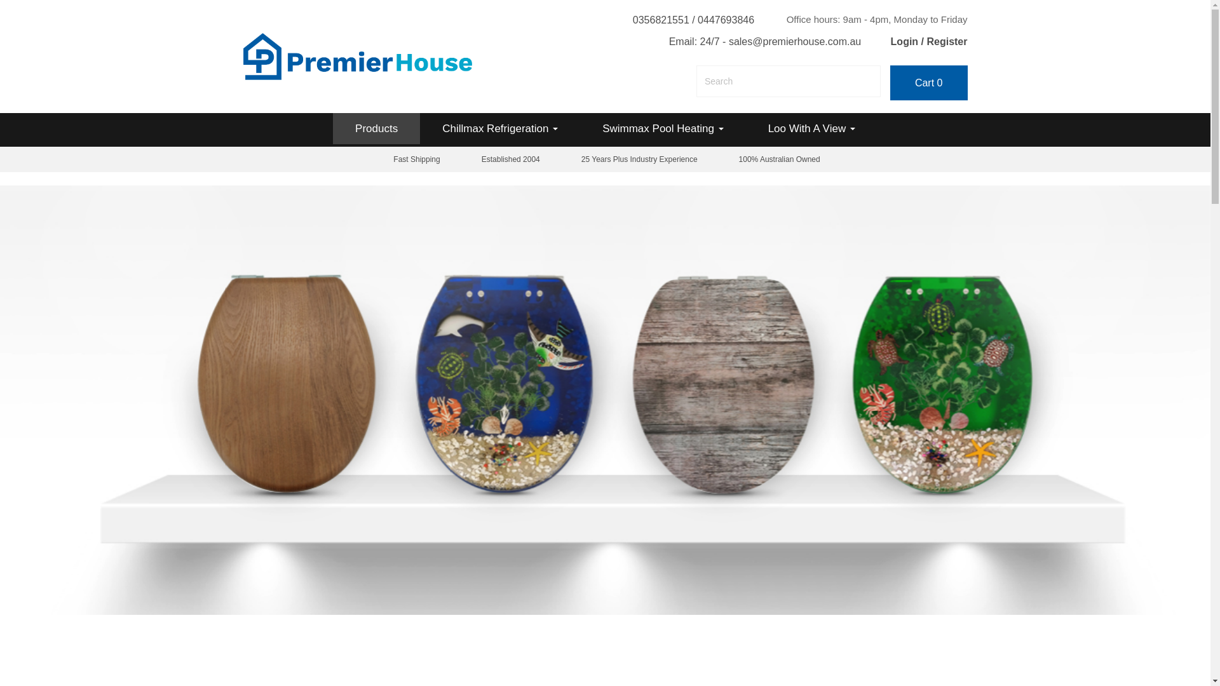 The height and width of the screenshot is (686, 1220). I want to click on Loo With A View, so click(812, 128).